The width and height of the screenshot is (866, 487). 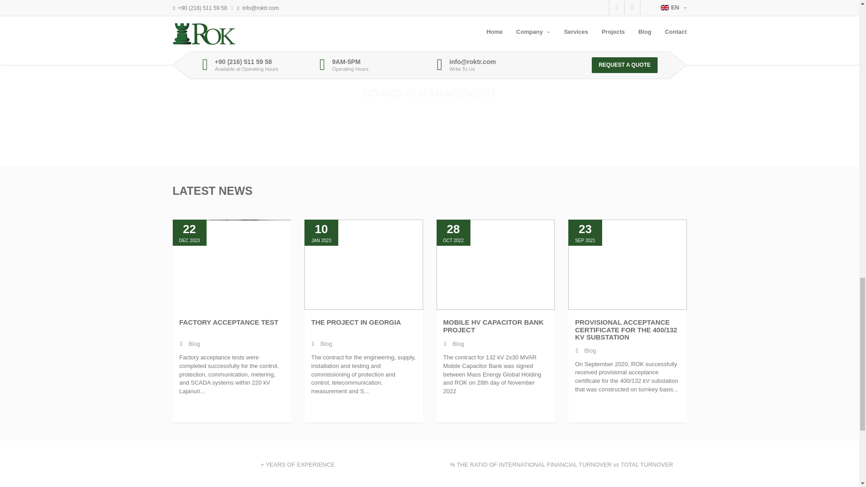 I want to click on Blog, so click(x=194, y=344).